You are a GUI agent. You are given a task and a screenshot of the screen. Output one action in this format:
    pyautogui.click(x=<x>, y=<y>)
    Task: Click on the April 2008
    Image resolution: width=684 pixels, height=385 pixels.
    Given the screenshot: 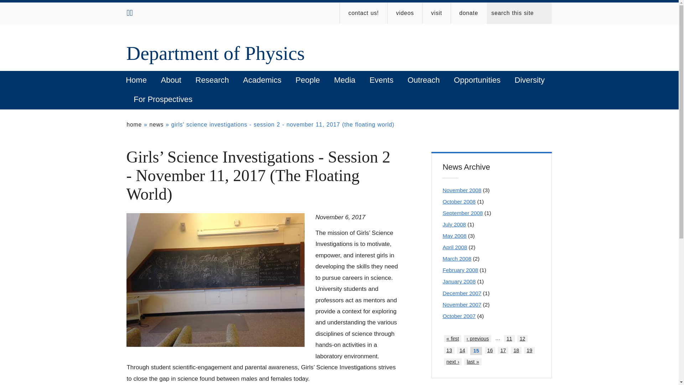 What is the action you would take?
    pyautogui.click(x=455, y=247)
    